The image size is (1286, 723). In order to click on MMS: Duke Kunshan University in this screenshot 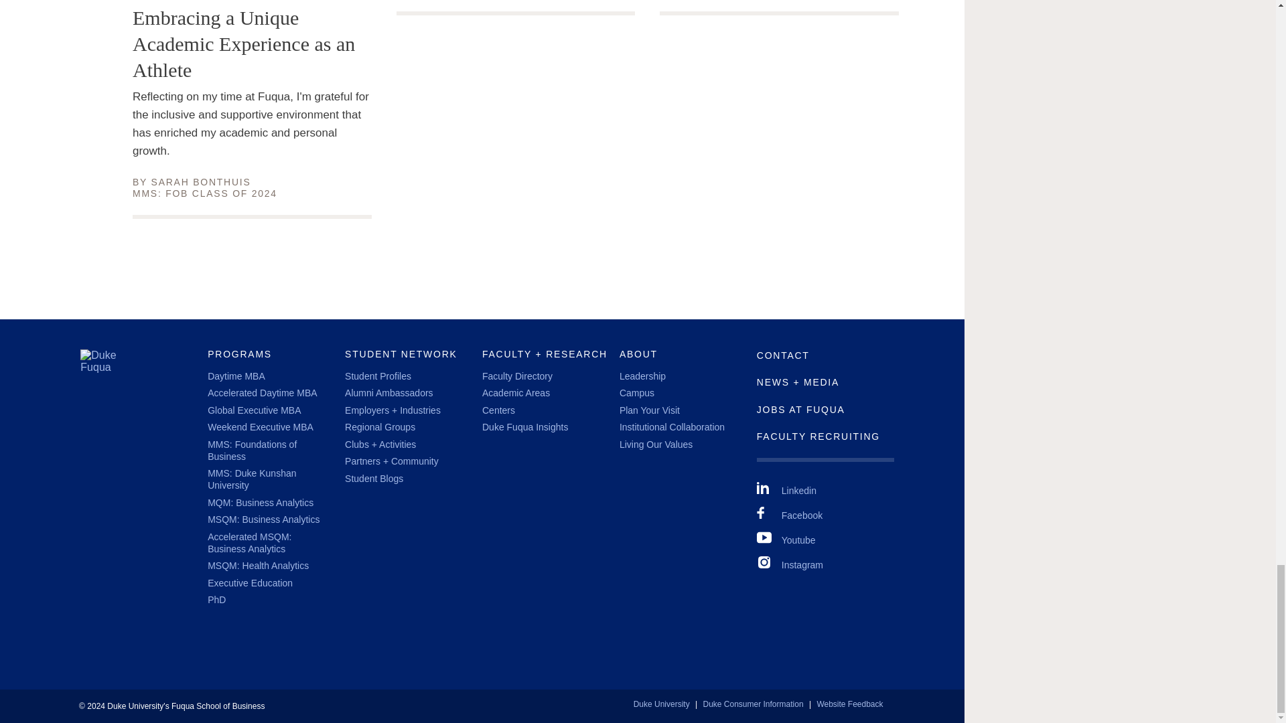, I will do `click(251, 479)`.